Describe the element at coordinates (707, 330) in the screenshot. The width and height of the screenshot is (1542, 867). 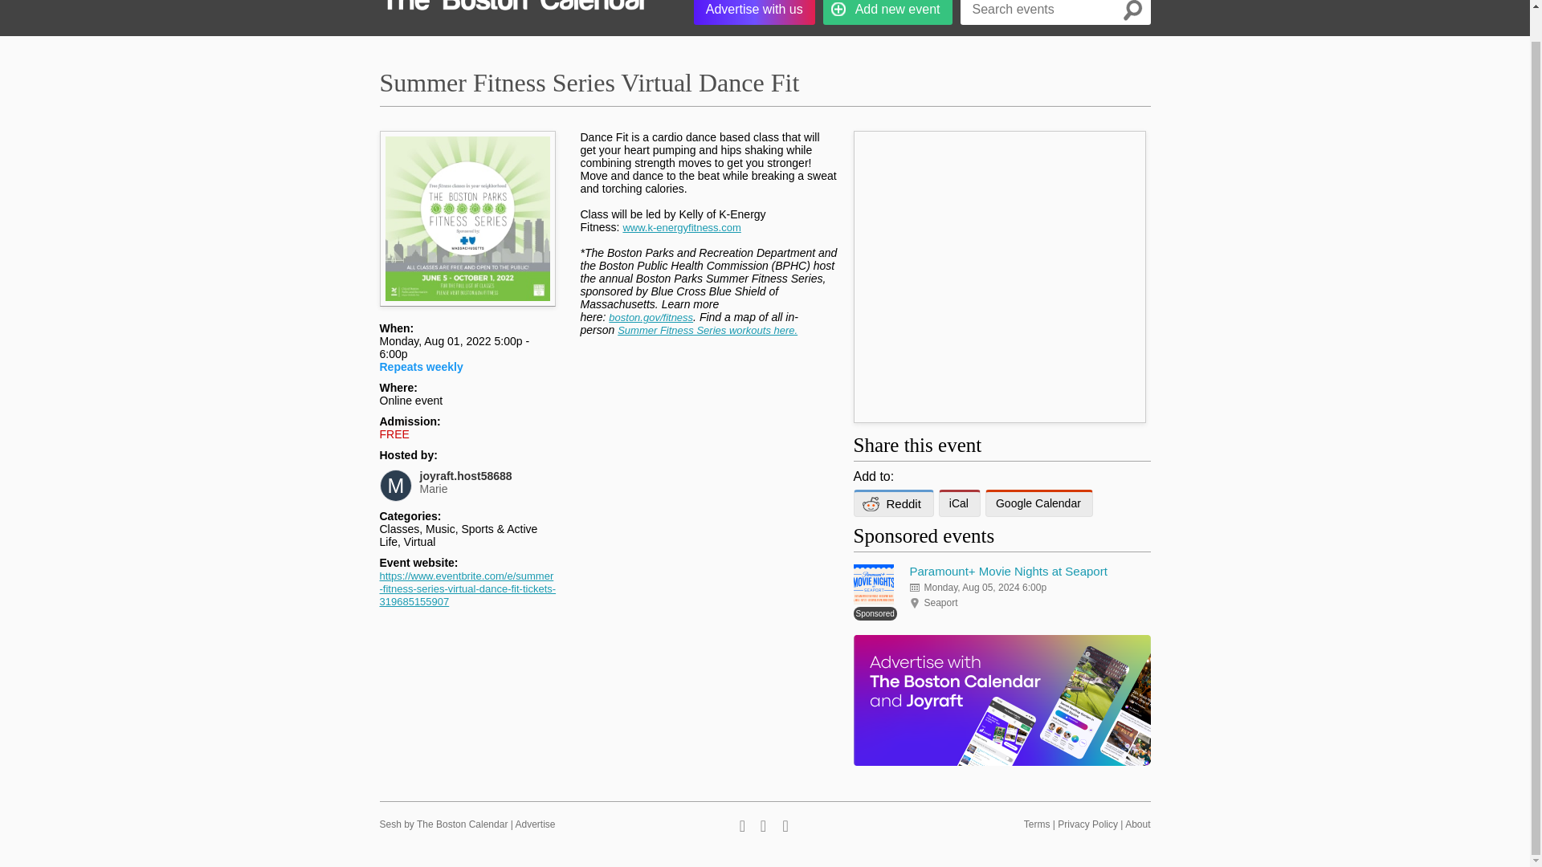
I see `Zoom in` at that location.